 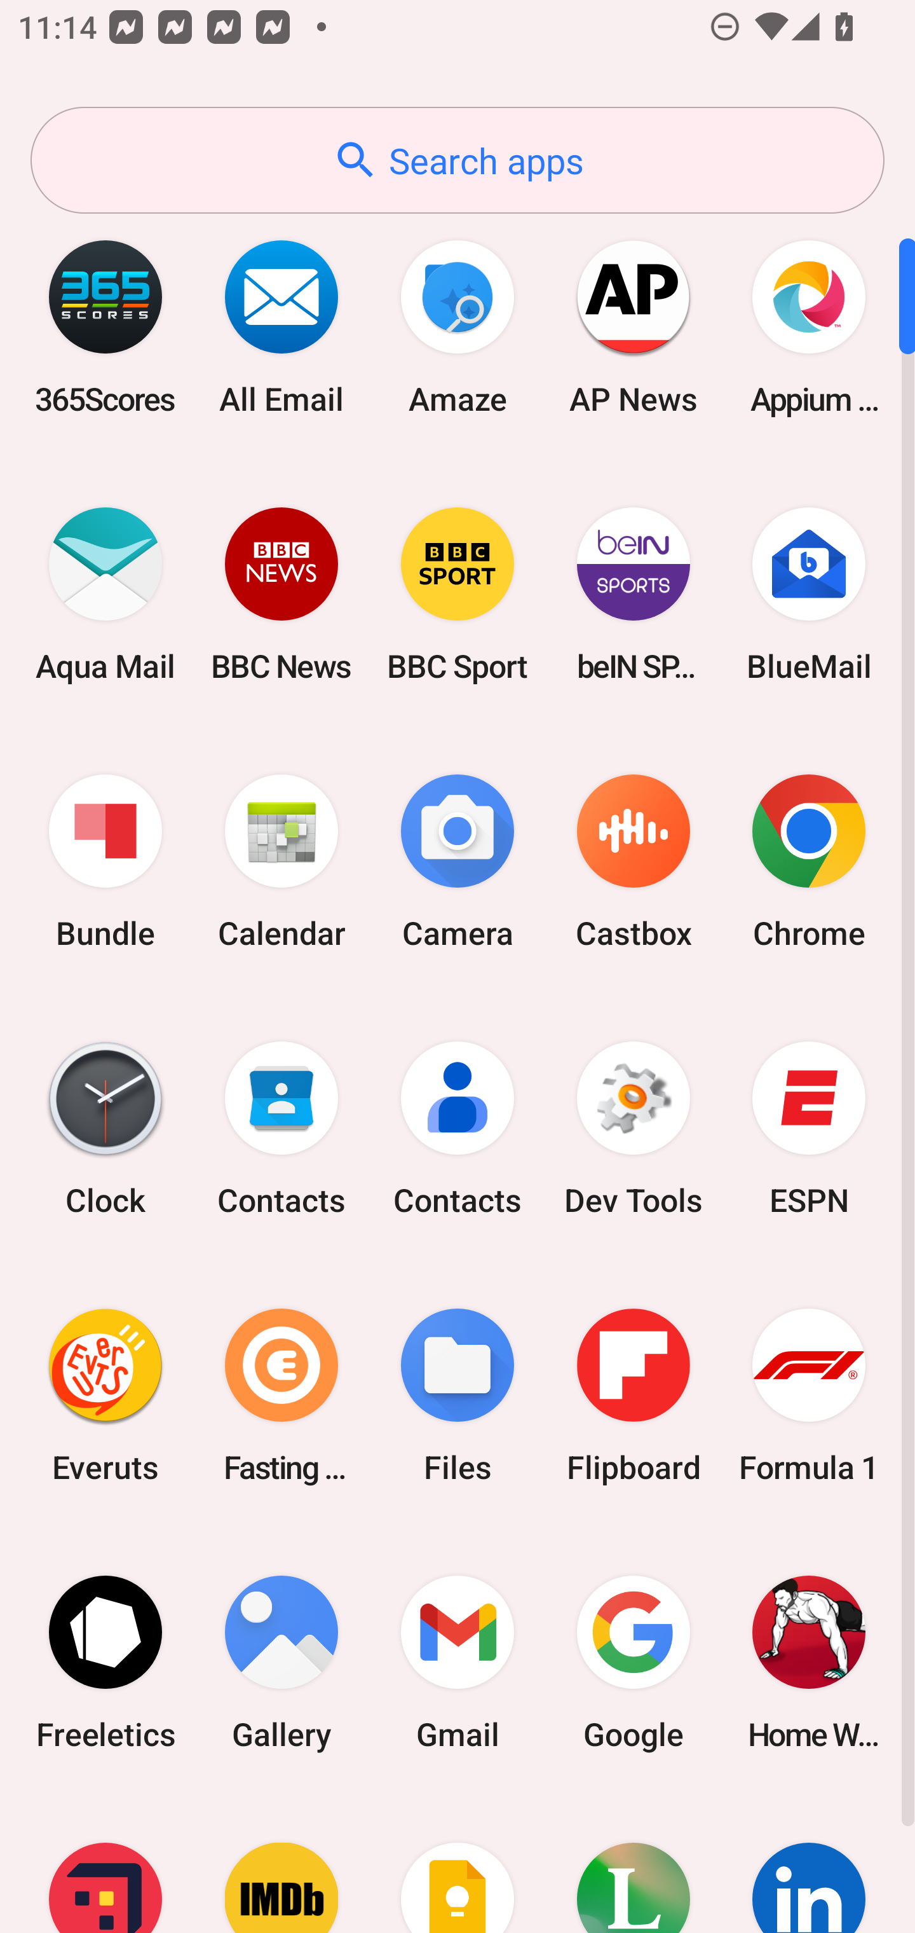 What do you see at coordinates (457, 327) in the screenshot?
I see `Amaze` at bounding box center [457, 327].